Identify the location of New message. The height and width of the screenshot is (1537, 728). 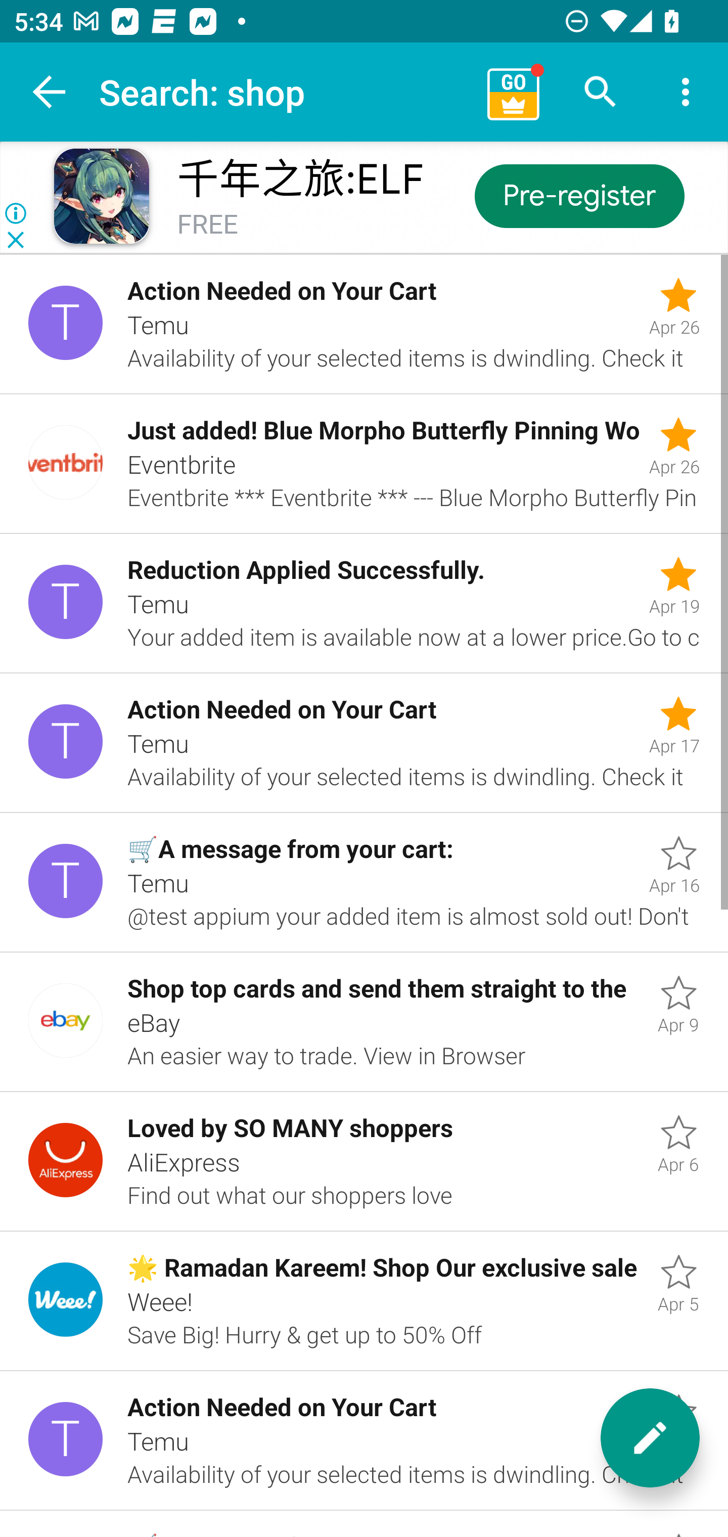
(650, 1438).